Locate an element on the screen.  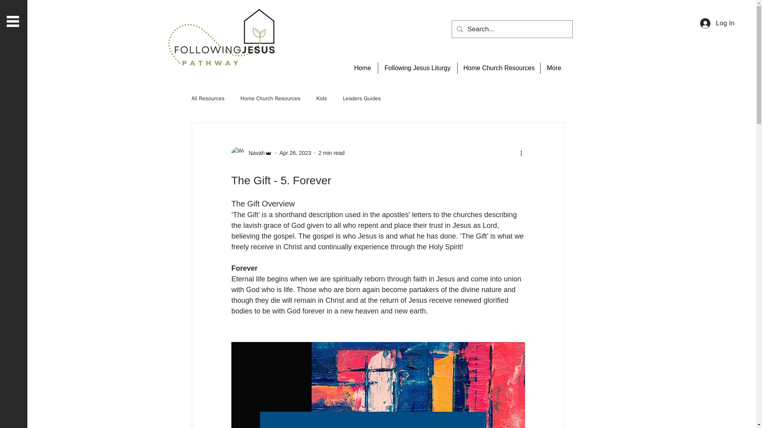
Following Jesus Liturgy is located at coordinates (418, 68).